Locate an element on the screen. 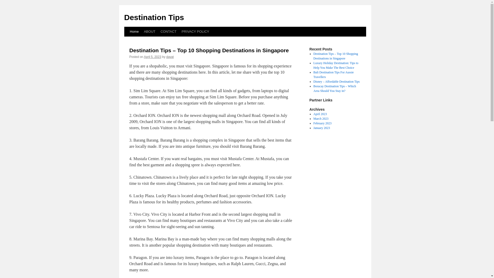 The width and height of the screenshot is (494, 278). Bali Destination Tips For Aussie Travellers is located at coordinates (333, 75).